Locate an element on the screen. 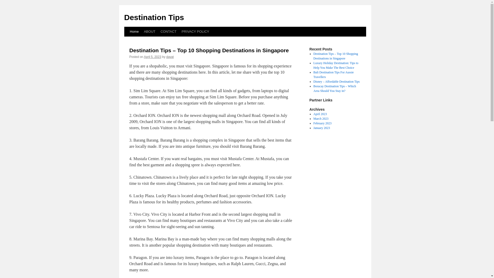 The width and height of the screenshot is (494, 278). Bali Destination Tips For Aussie Travellers is located at coordinates (333, 75).